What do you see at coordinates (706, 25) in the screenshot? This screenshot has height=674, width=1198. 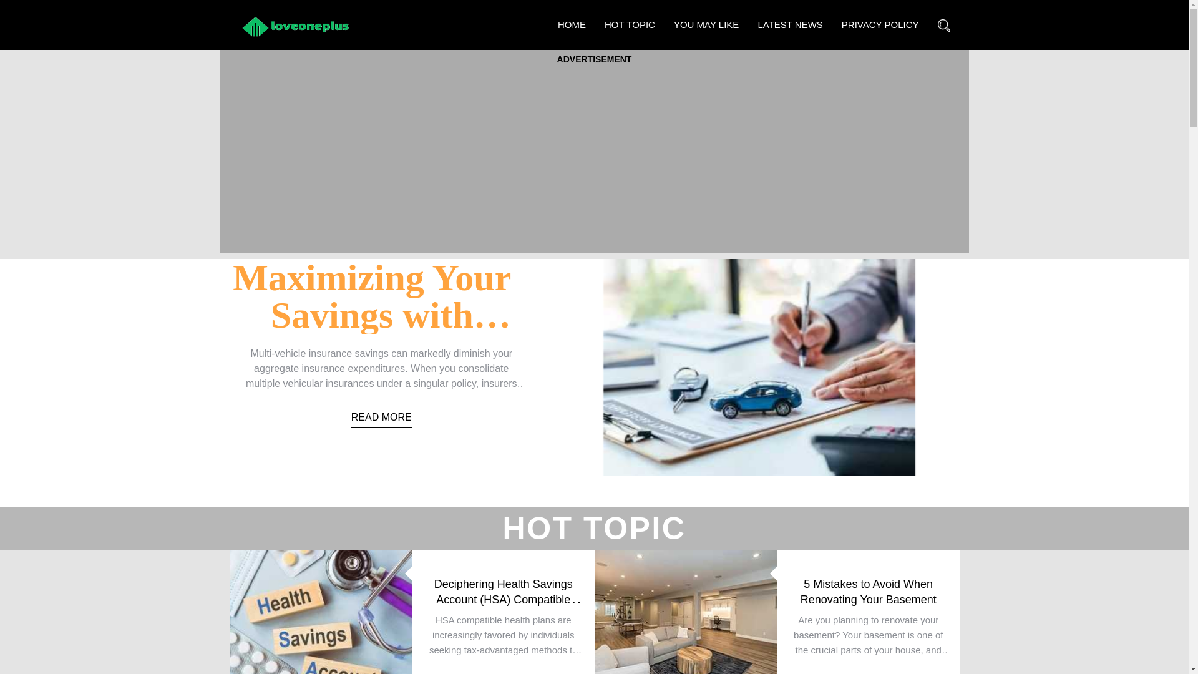 I see `YOU MAY LIKE` at bounding box center [706, 25].